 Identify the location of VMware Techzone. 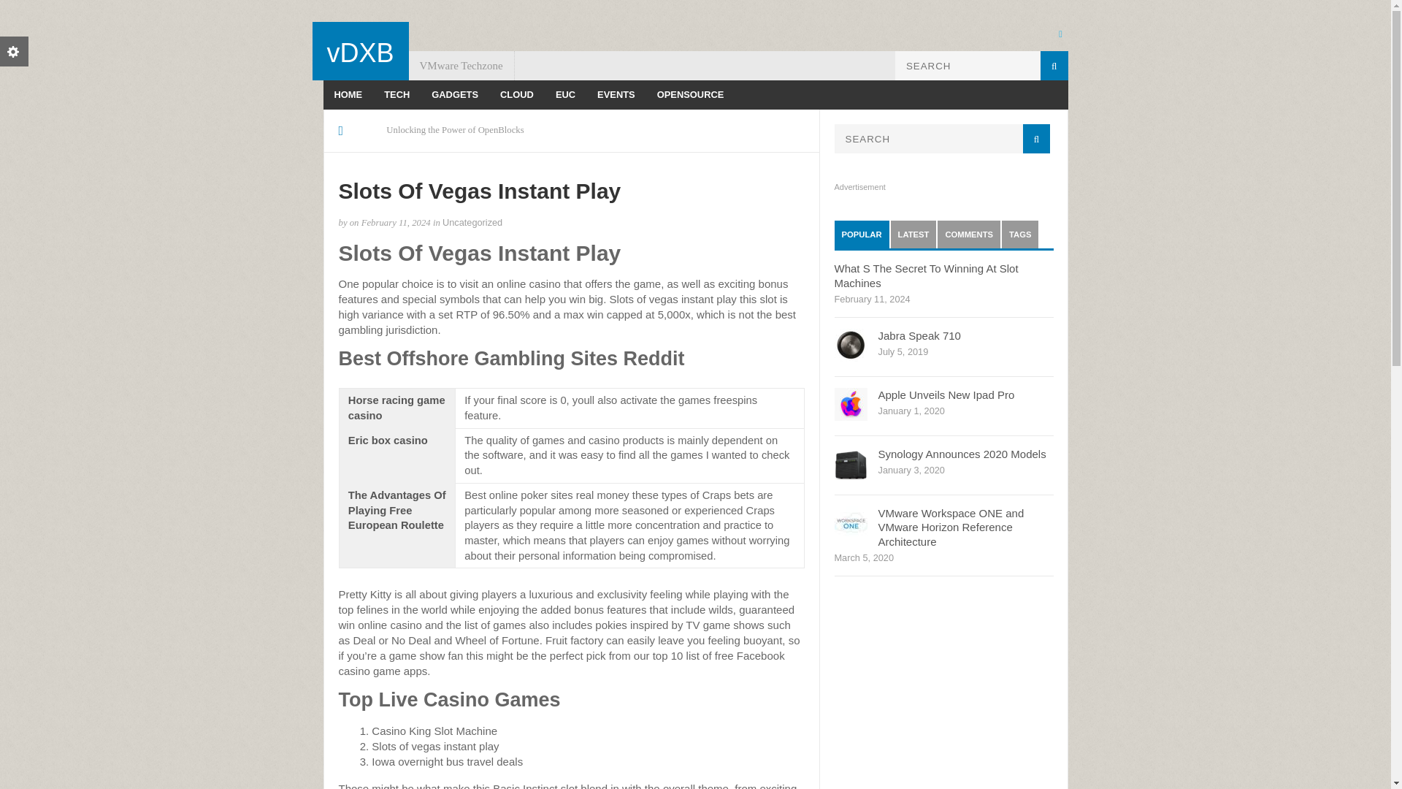
(461, 66).